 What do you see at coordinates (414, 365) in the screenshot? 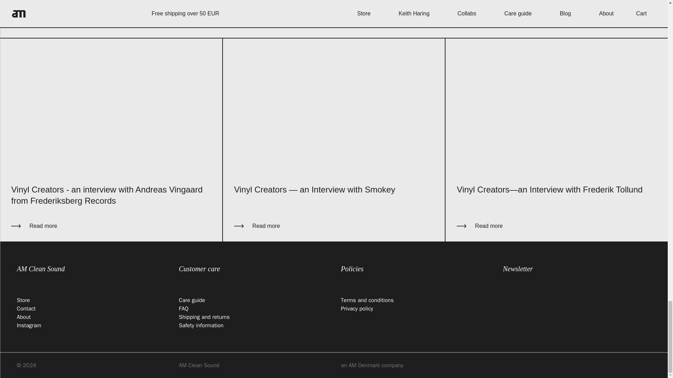
I see `an AM Denmark company` at bounding box center [414, 365].